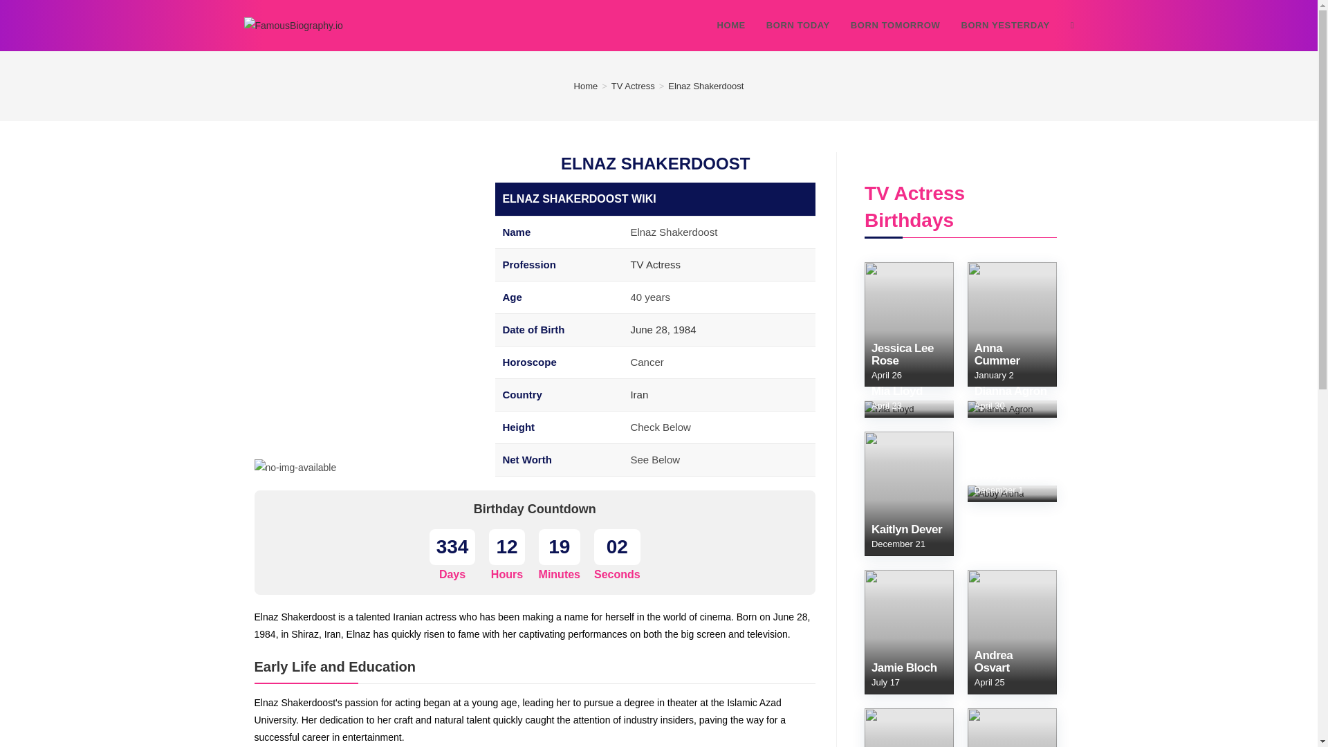 The image size is (1328, 747). Describe the element at coordinates (798, 26) in the screenshot. I see `BORN TODAY` at that location.